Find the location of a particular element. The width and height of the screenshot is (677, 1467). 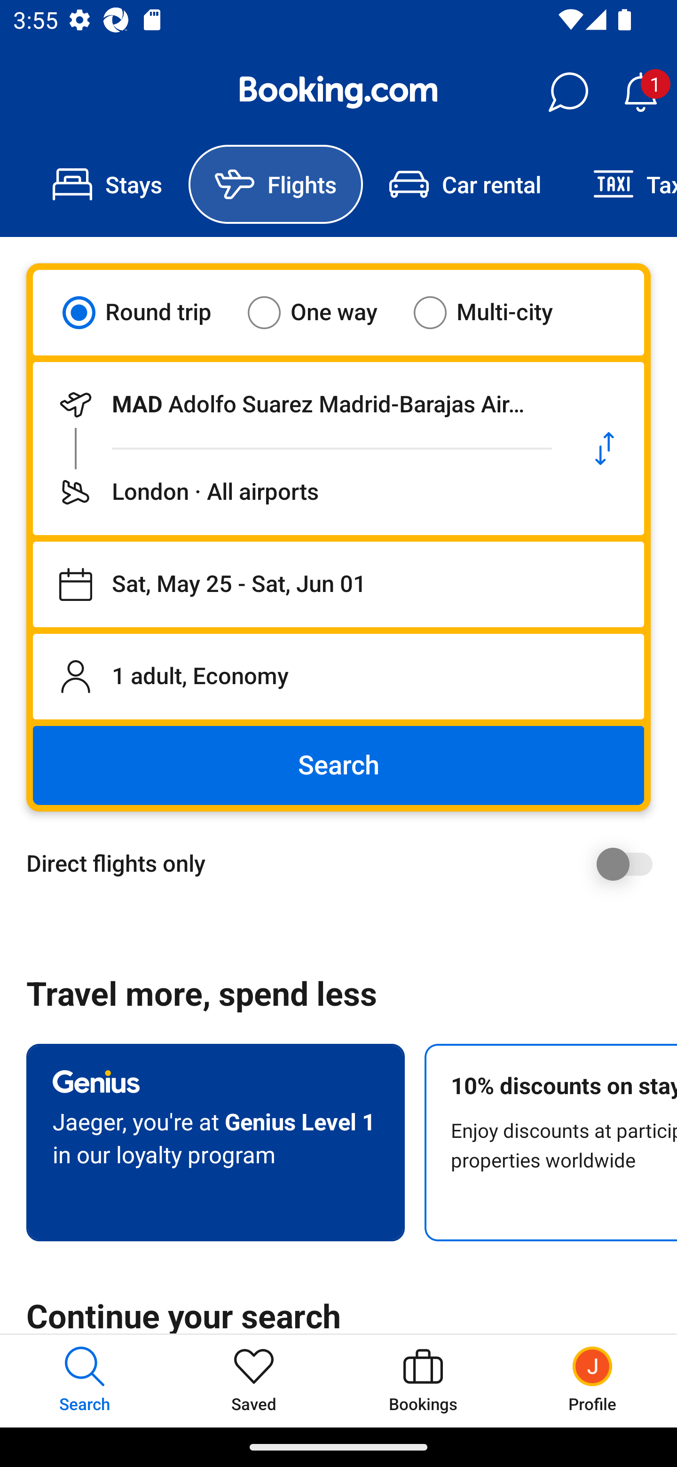

Stays is located at coordinates (107, 184).